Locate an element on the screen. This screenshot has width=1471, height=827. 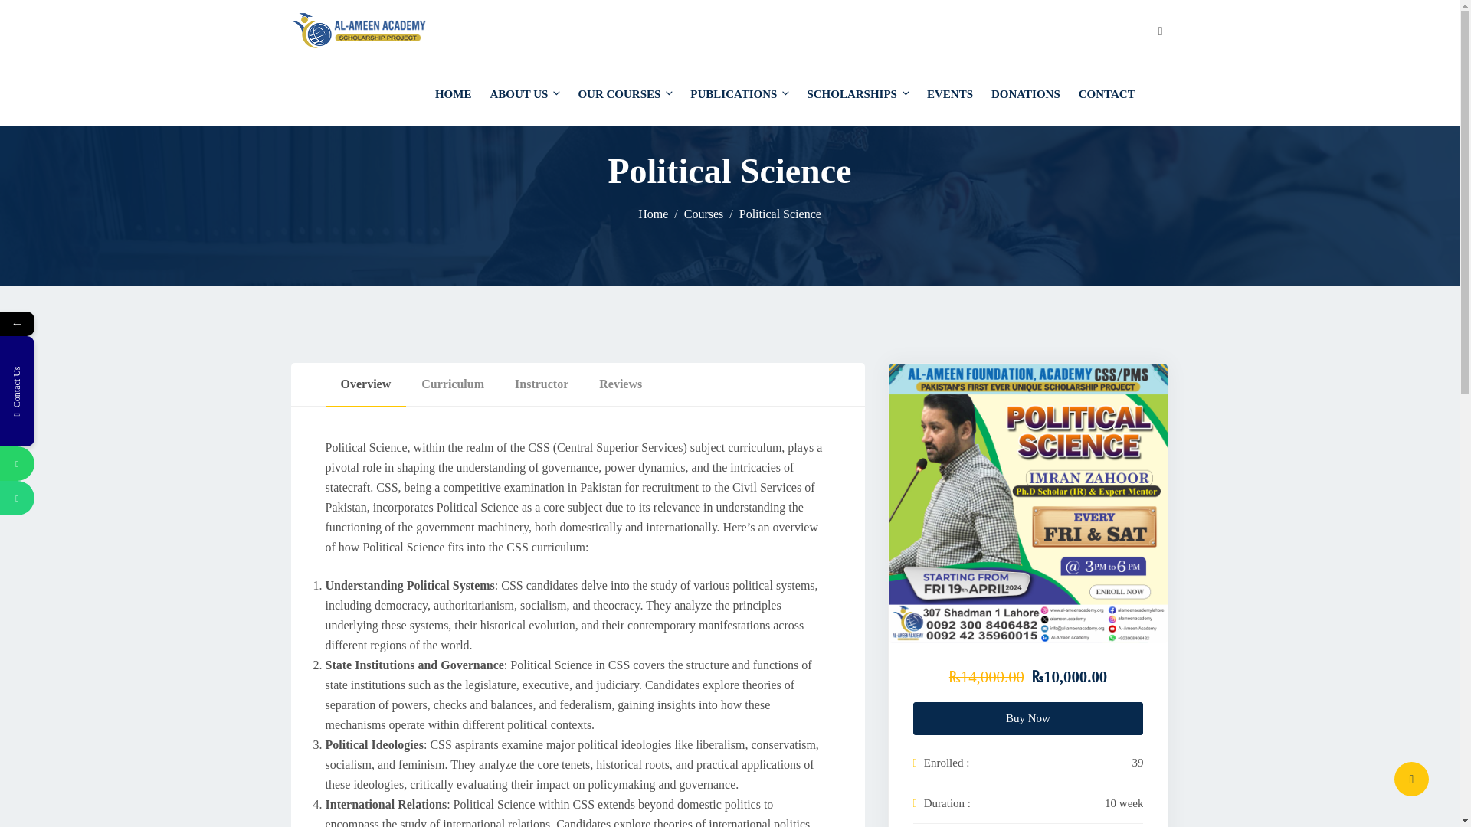
OUR COURSES is located at coordinates (625, 94).